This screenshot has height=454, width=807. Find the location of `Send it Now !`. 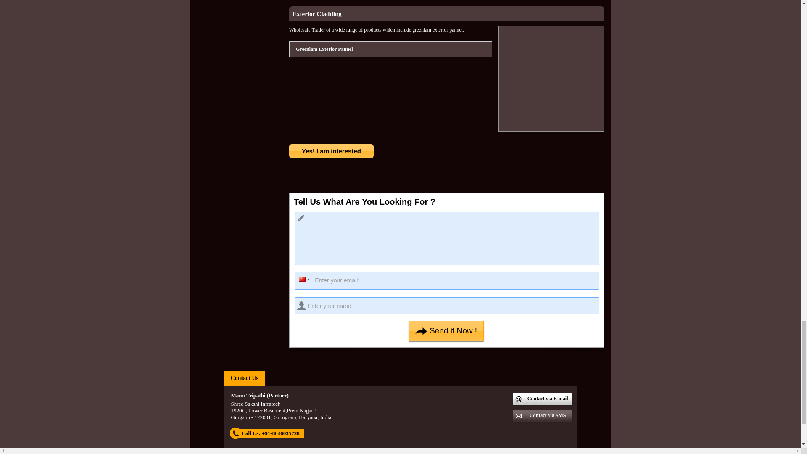

Send it Now ! is located at coordinates (446, 330).